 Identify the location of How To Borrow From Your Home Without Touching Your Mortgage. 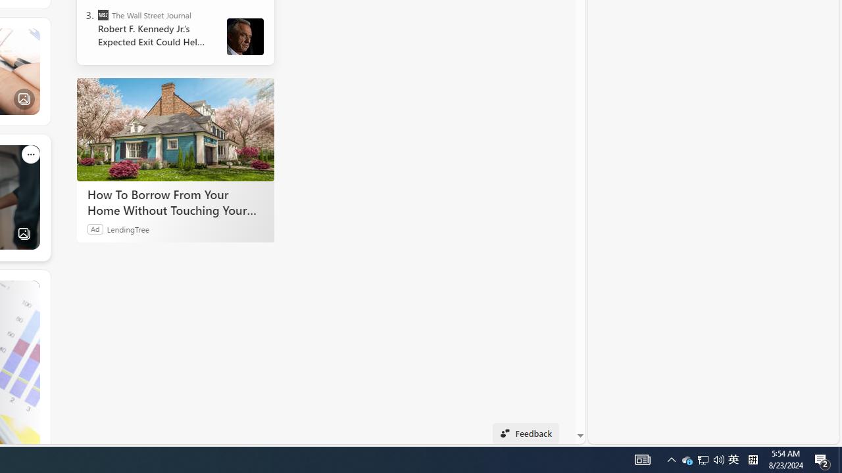
(175, 129).